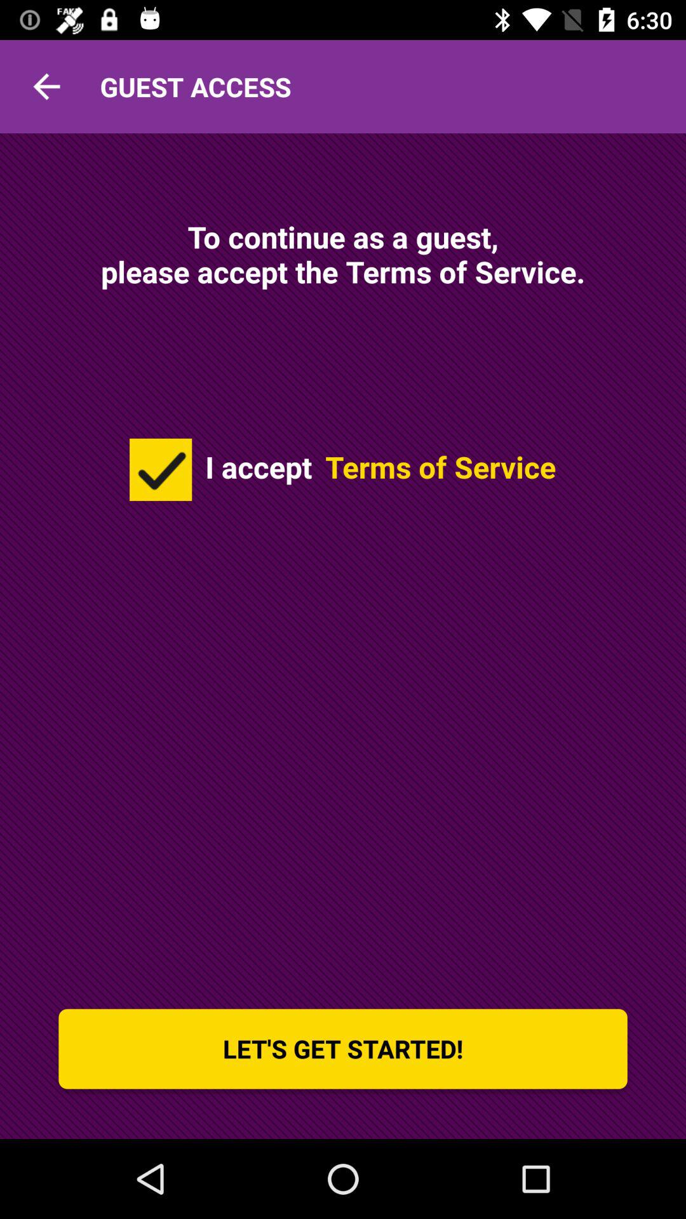 Image resolution: width=686 pixels, height=1219 pixels. I want to click on select the icon above the let s get icon, so click(161, 469).